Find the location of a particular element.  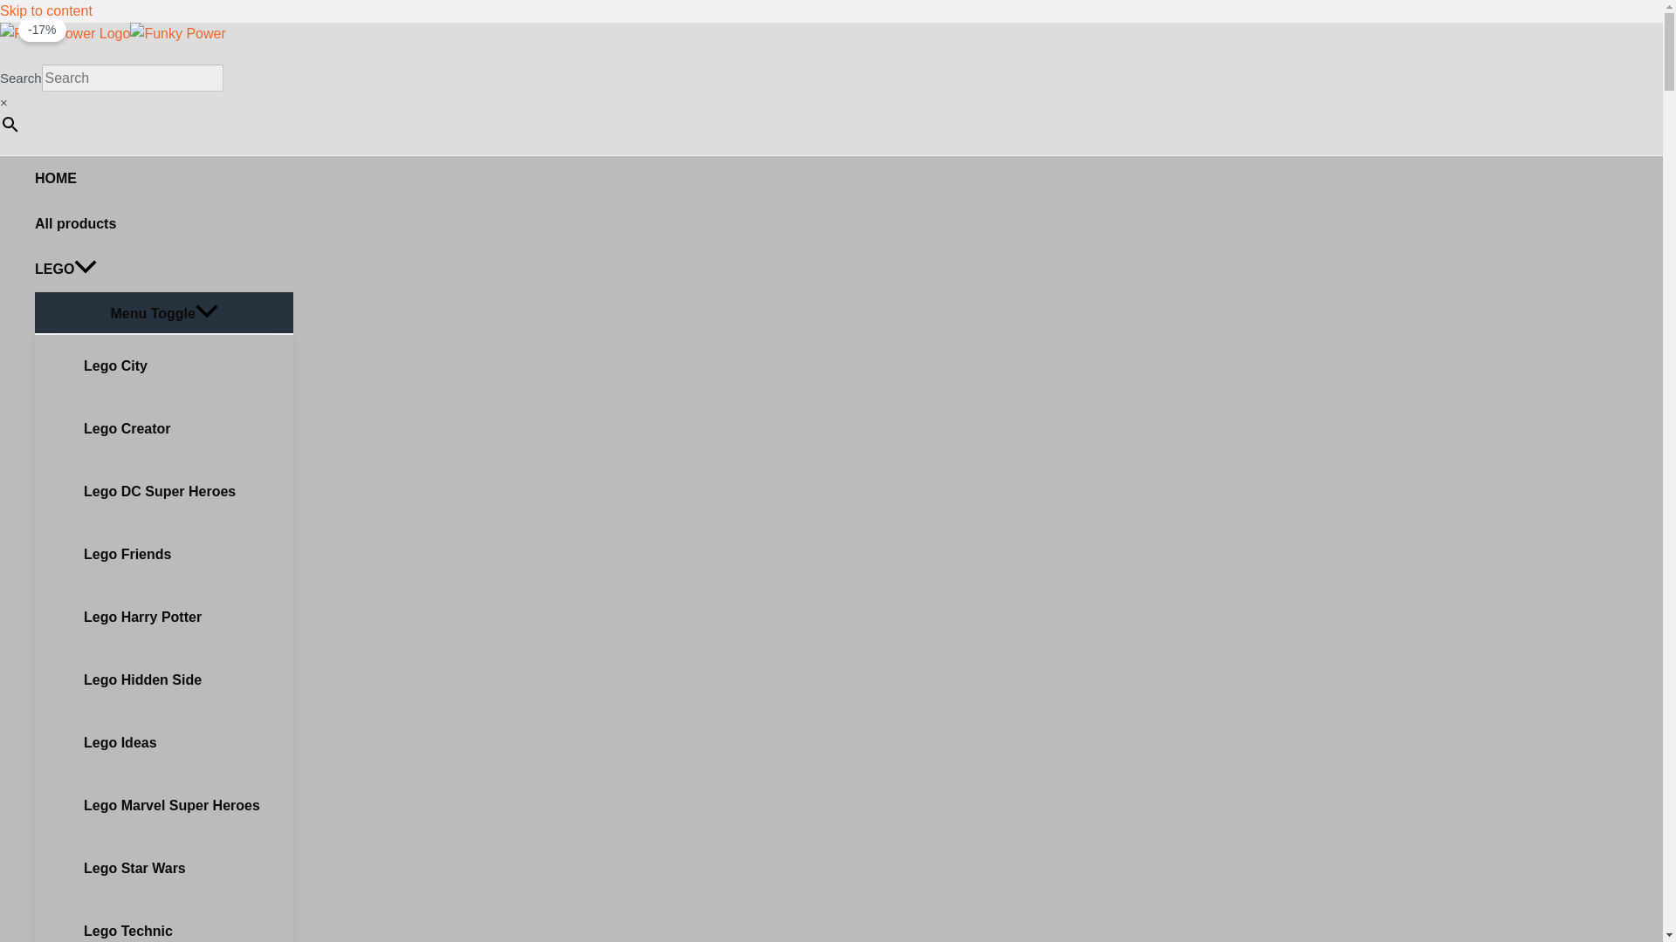

Lego City is located at coordinates (182, 366).